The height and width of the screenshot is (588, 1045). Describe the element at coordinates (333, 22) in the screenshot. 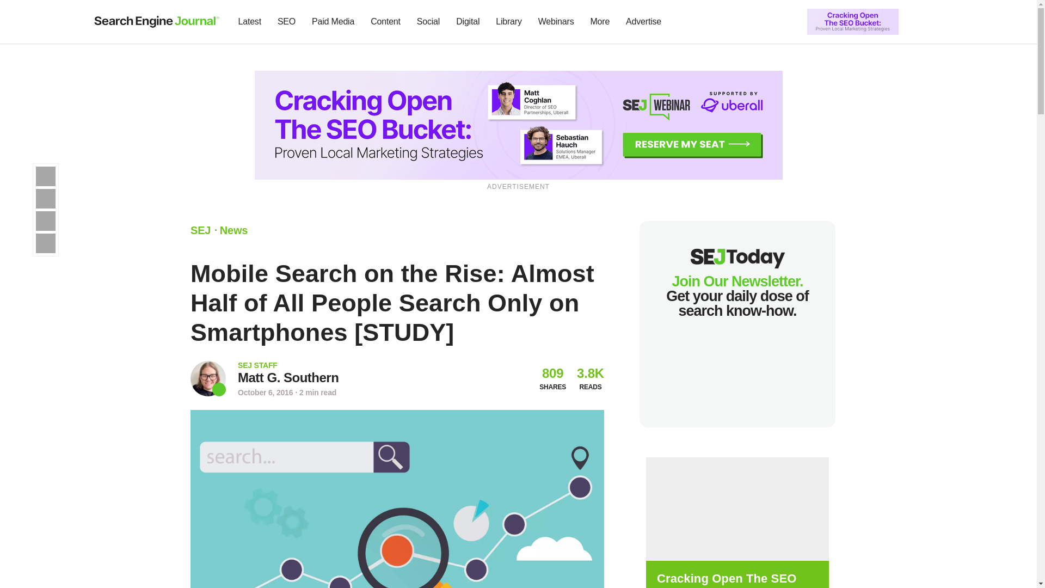

I see `Paid Media` at that location.